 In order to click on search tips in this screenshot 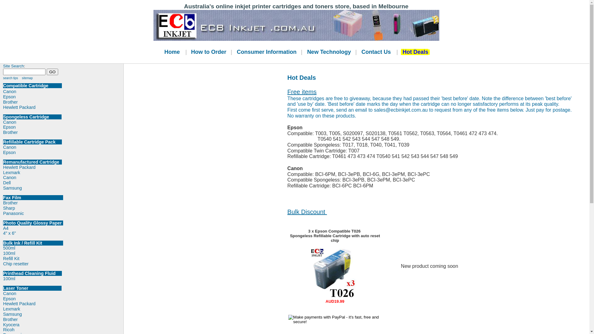, I will do `click(11, 78)`.